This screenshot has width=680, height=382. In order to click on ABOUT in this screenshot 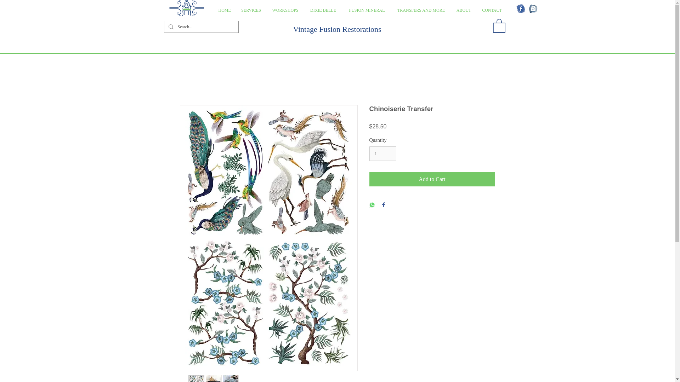, I will do `click(464, 11)`.